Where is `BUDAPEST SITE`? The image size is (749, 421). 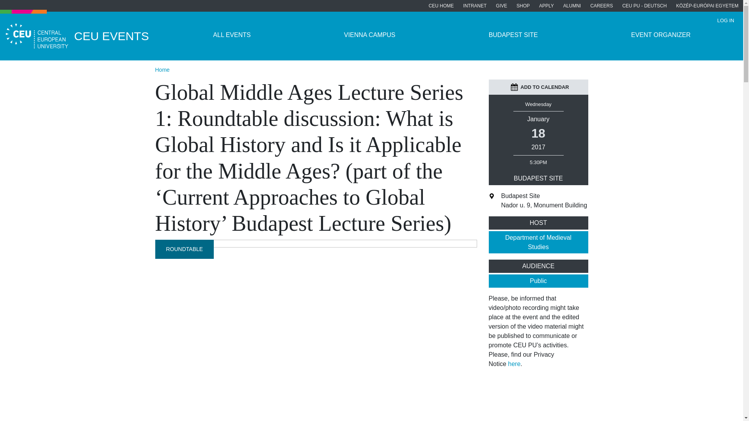 BUDAPEST SITE is located at coordinates (513, 35).